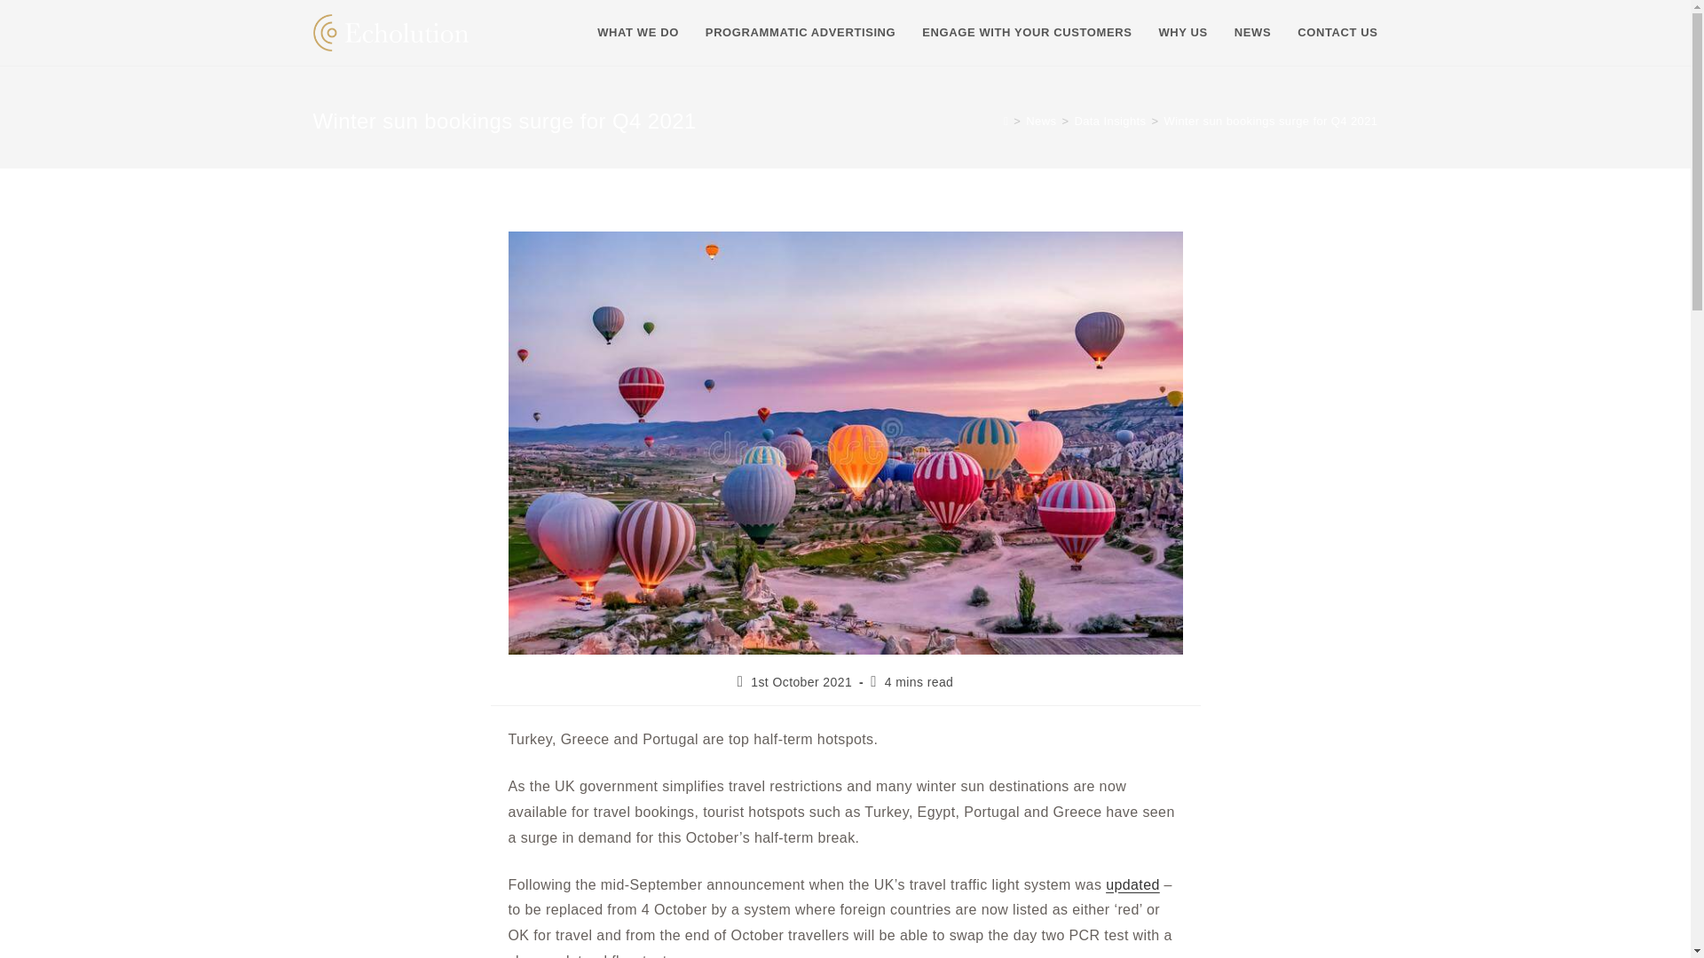 The width and height of the screenshot is (1704, 958). Describe the element at coordinates (1109, 121) in the screenshot. I see `Data Insights` at that location.